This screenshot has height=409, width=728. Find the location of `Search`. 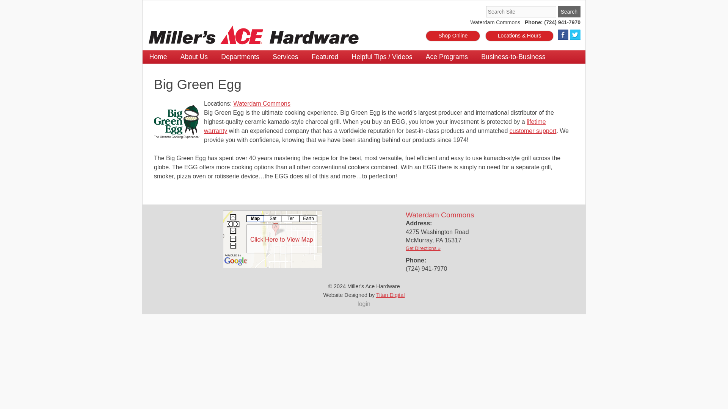

Search is located at coordinates (569, 12).